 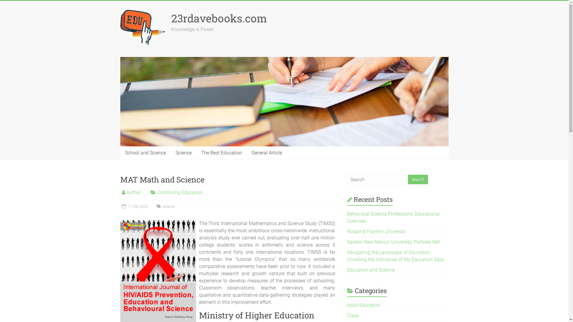 I want to click on Education and Science, so click(x=371, y=270).